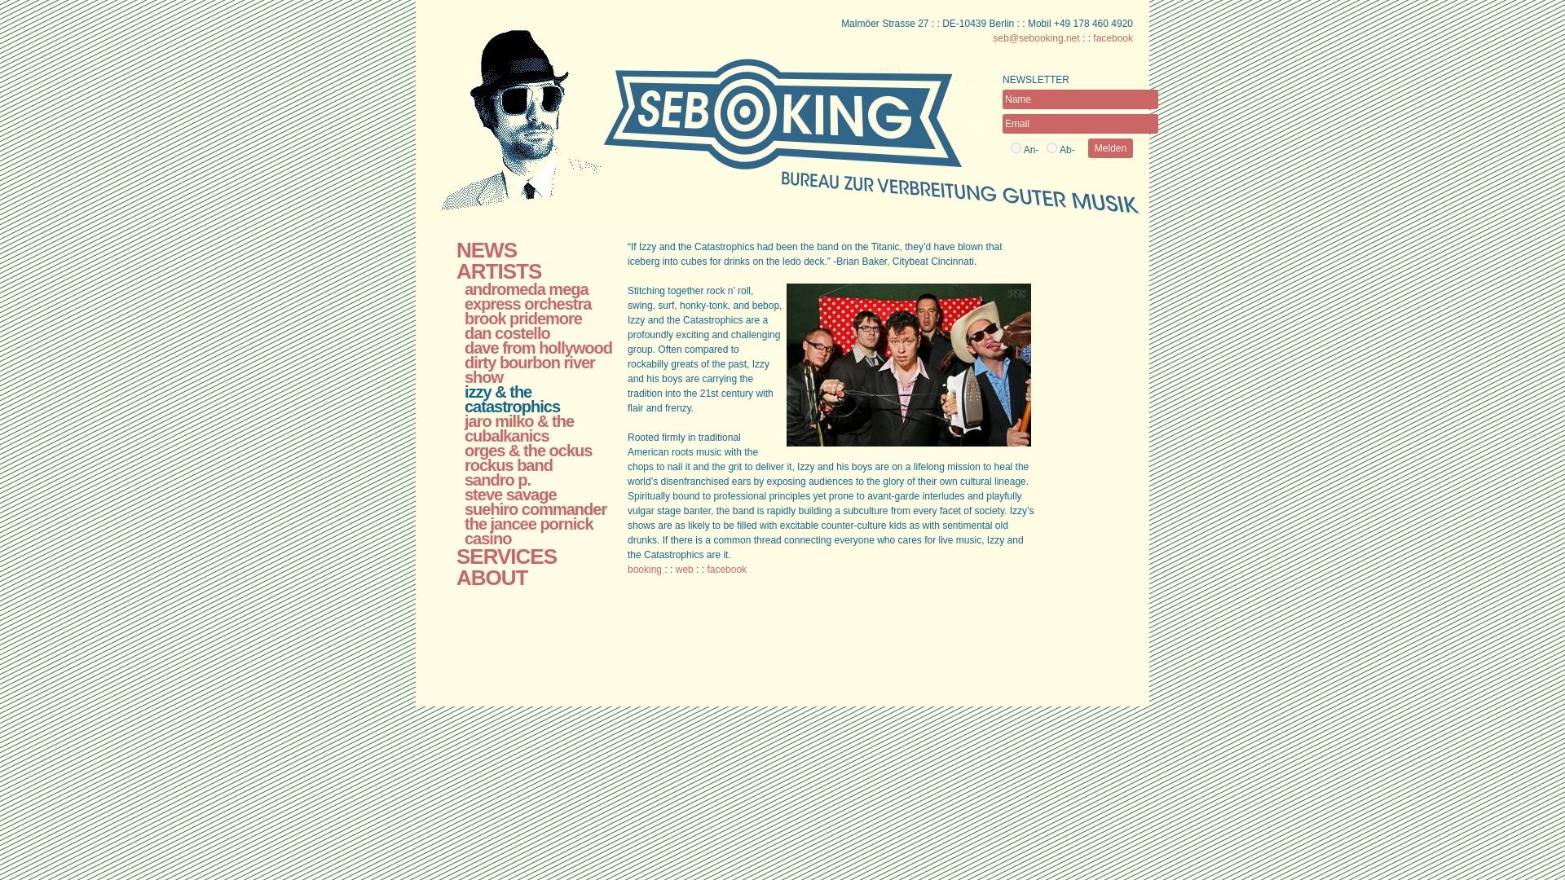 The image size is (1565, 880). What do you see at coordinates (507, 556) in the screenshot?
I see `SERVICES` at bounding box center [507, 556].